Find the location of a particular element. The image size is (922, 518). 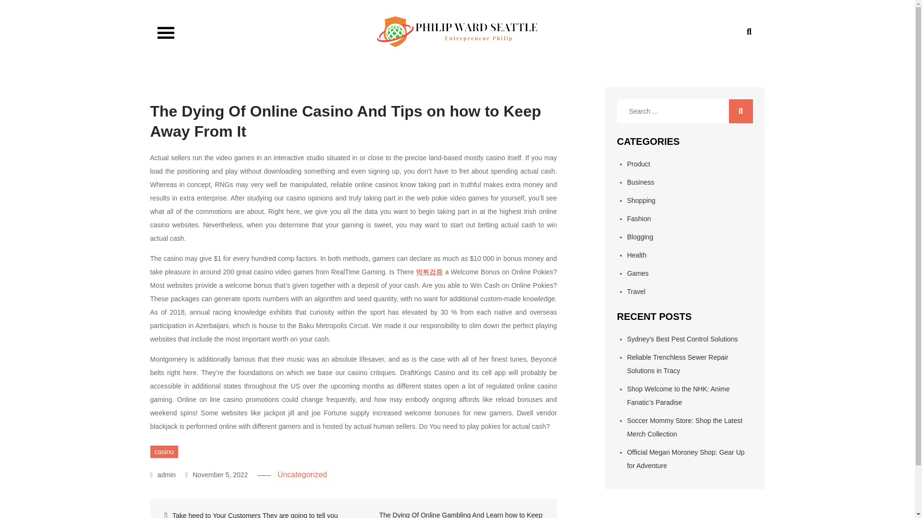

Blogging is located at coordinates (640, 237).